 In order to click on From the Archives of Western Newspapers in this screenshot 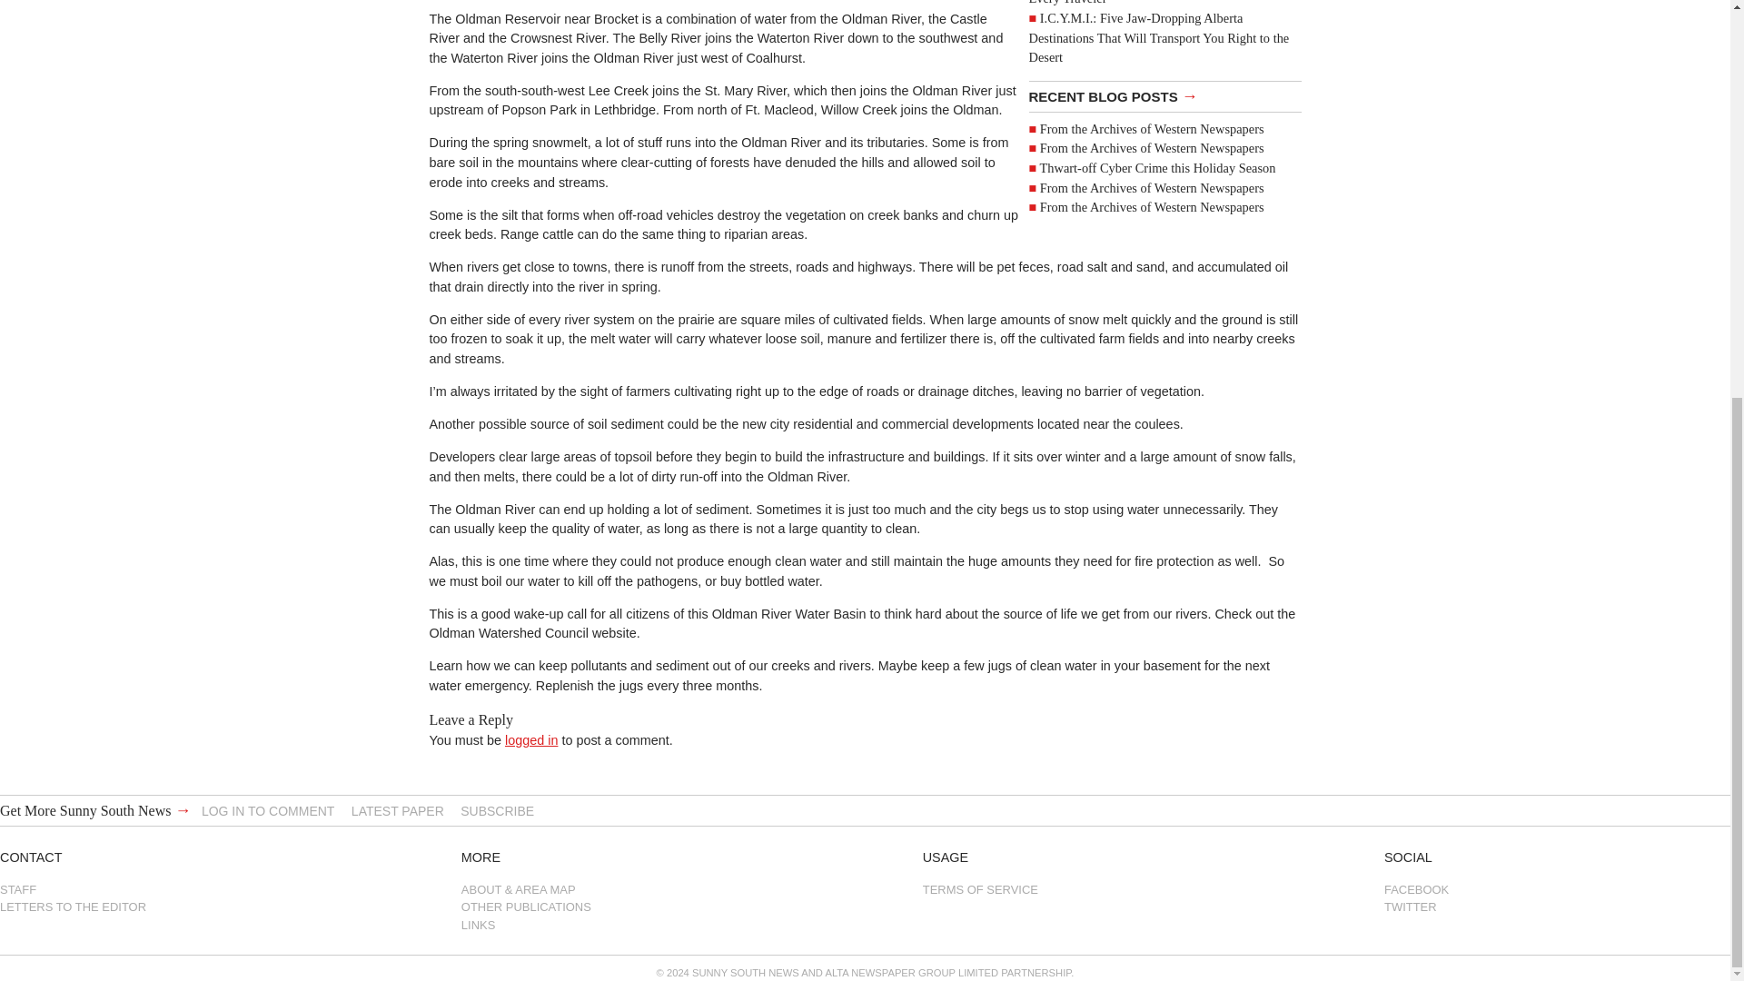, I will do `click(1152, 207)`.